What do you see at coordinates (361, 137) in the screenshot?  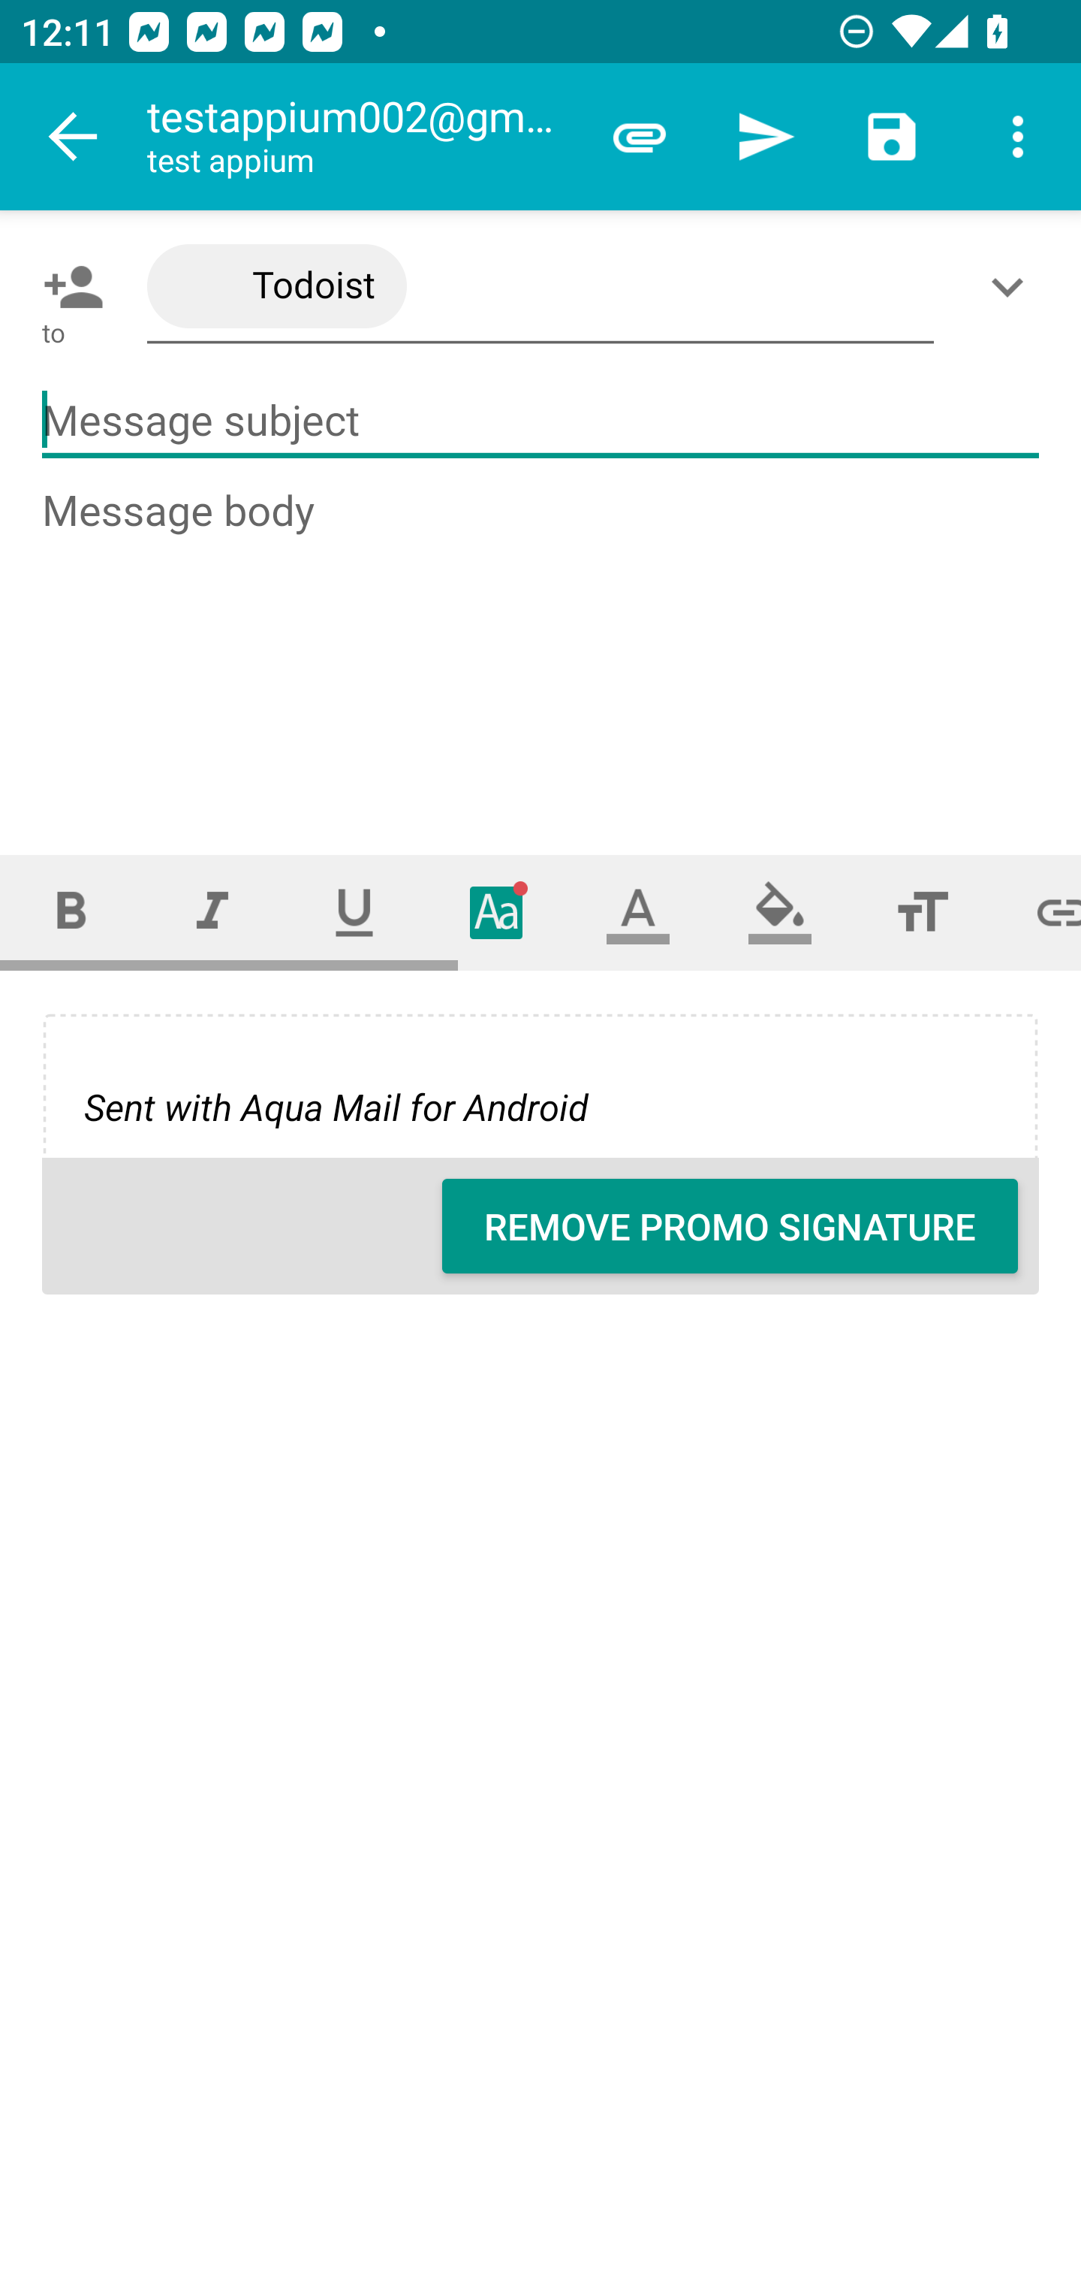 I see `testappium002@gmail.com test appium` at bounding box center [361, 137].